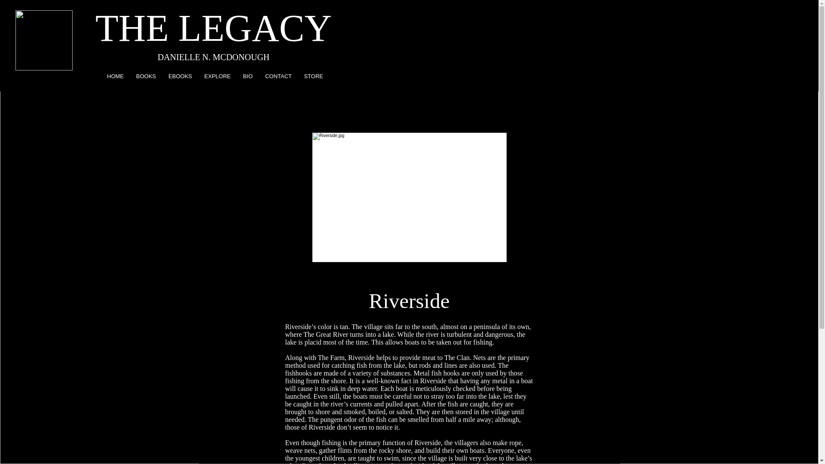  What do you see at coordinates (246, 76) in the screenshot?
I see `BIO` at bounding box center [246, 76].